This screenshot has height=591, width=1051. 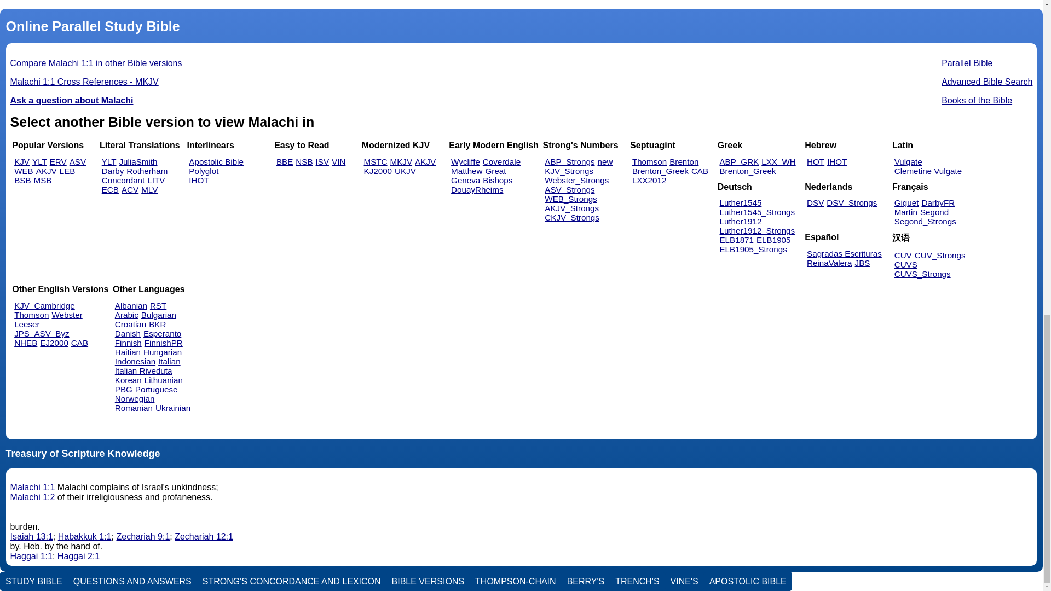 I want to click on ERV, so click(x=58, y=161).